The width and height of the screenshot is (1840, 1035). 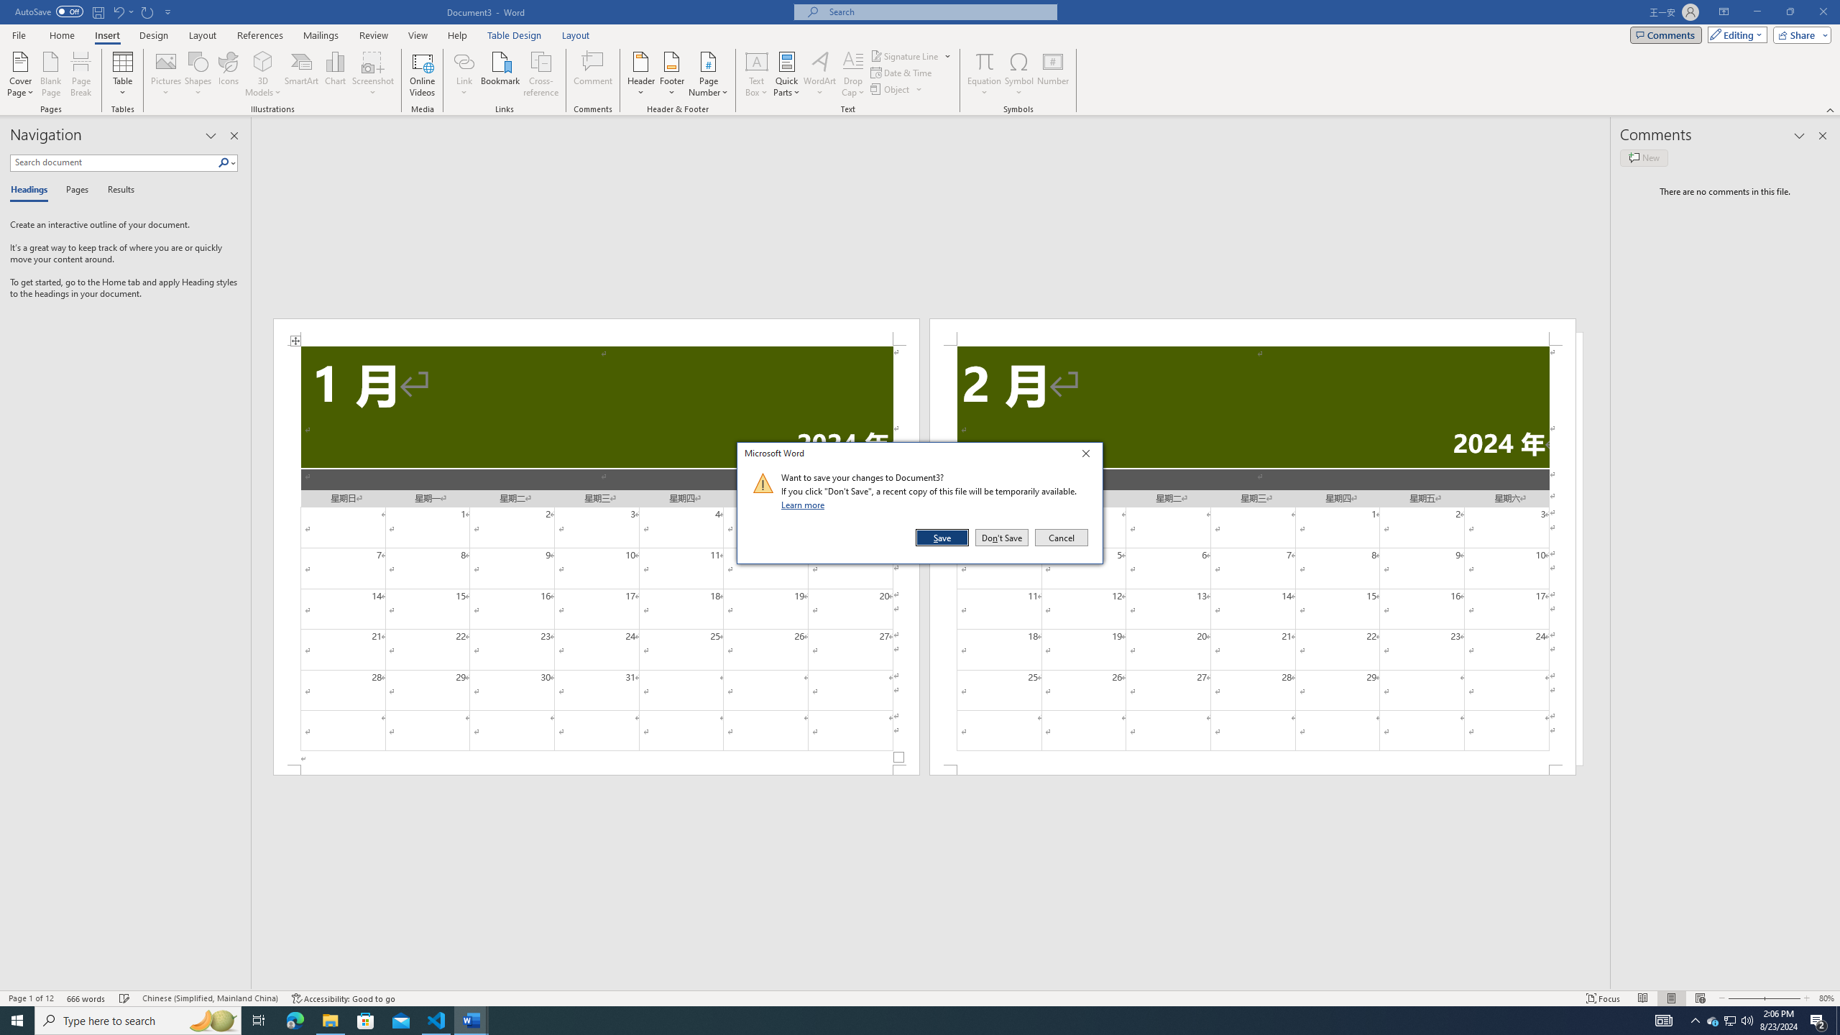 I want to click on User Promoted Notification Area, so click(x=1729, y=1021).